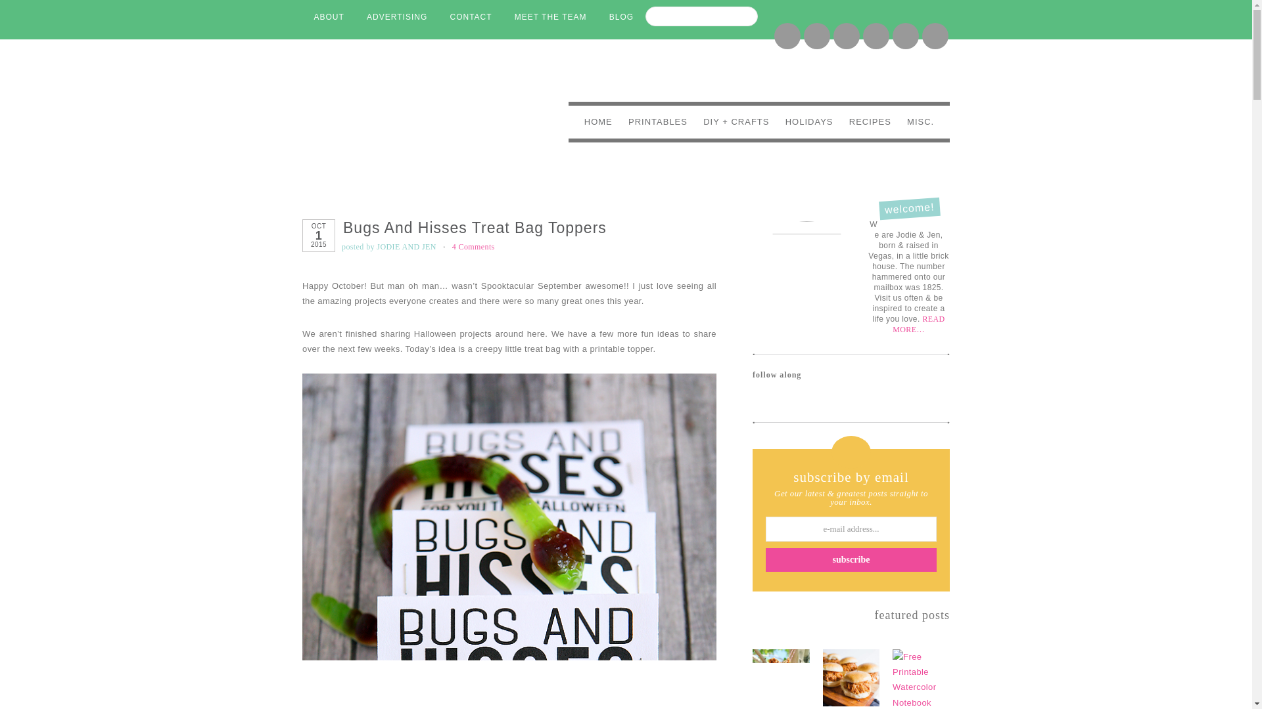  Describe the element at coordinates (920, 121) in the screenshot. I see `MISC.` at that location.